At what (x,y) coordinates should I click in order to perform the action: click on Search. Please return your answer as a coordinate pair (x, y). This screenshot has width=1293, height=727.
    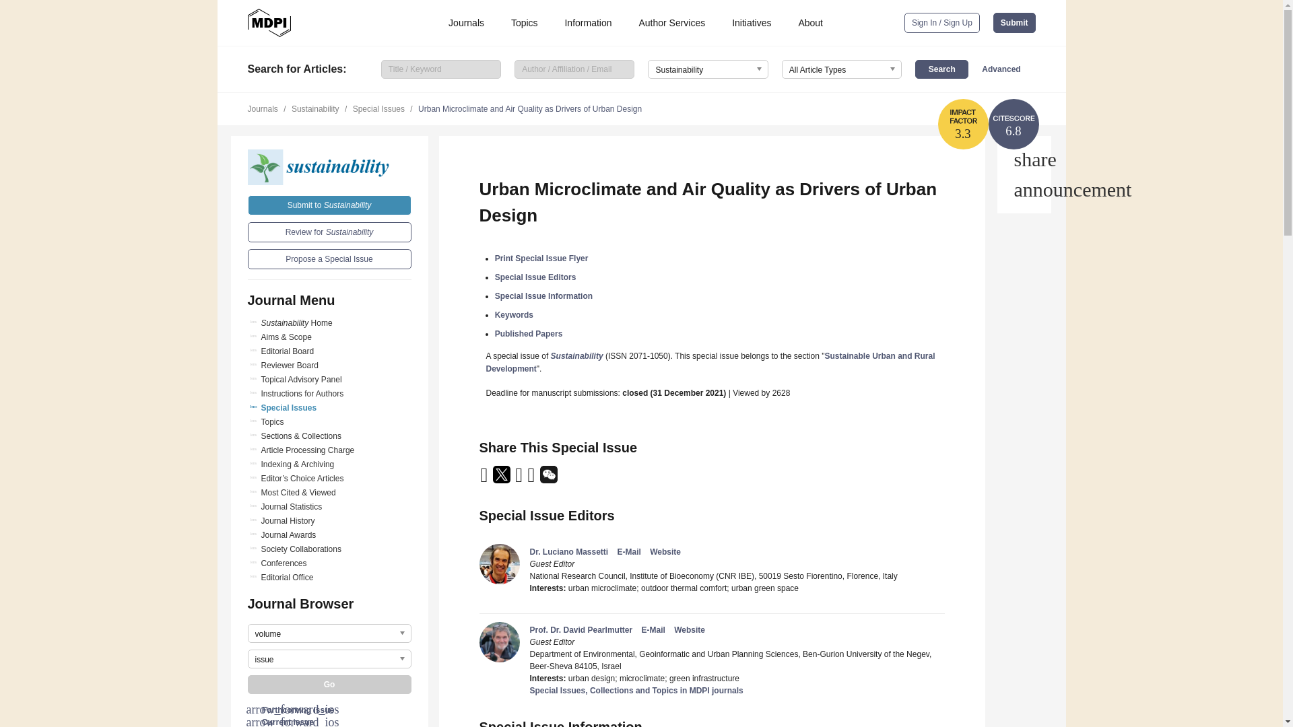
    Looking at the image, I should click on (941, 69).